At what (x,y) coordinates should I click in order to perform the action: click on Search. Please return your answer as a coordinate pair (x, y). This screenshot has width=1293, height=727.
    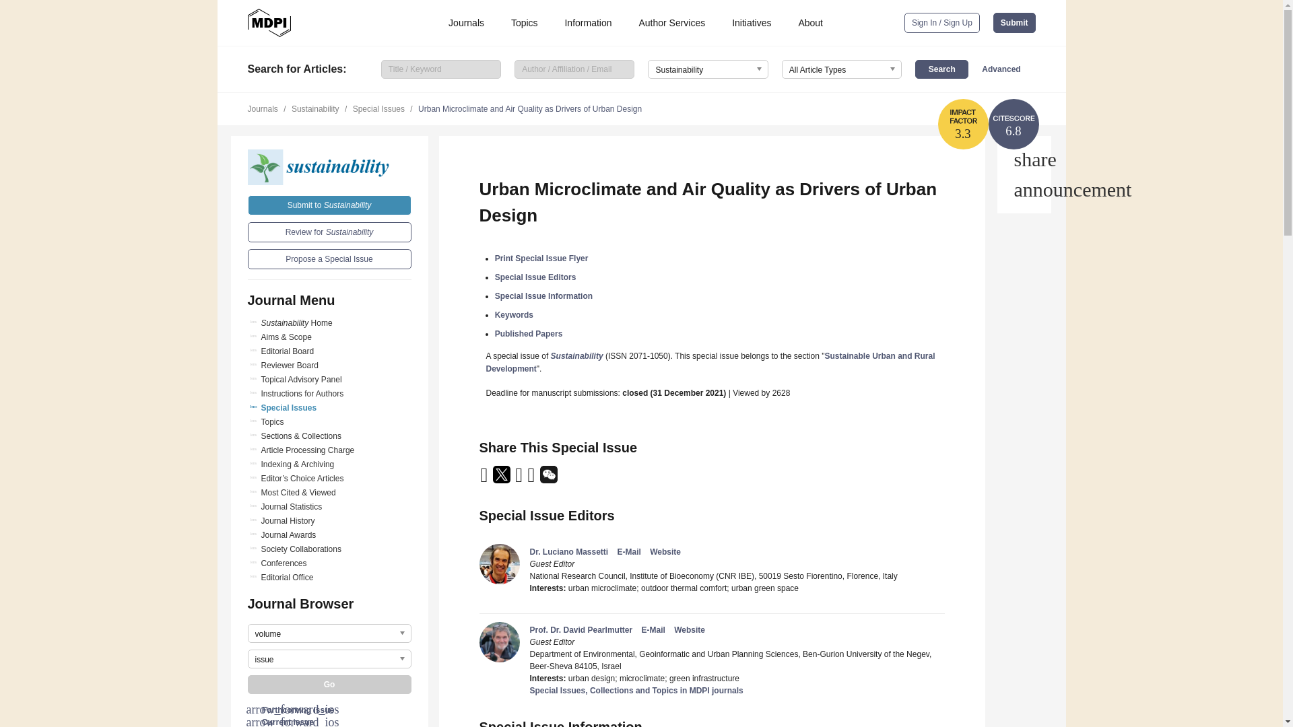
    Looking at the image, I should click on (941, 69).